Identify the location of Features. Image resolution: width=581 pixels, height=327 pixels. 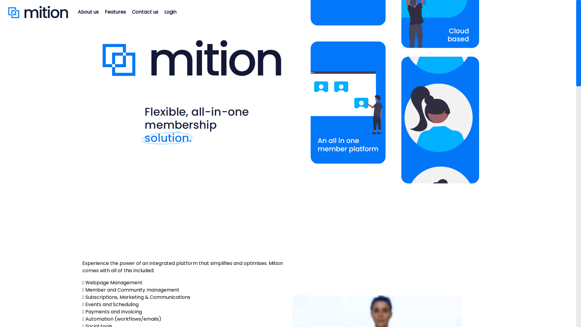
(115, 12).